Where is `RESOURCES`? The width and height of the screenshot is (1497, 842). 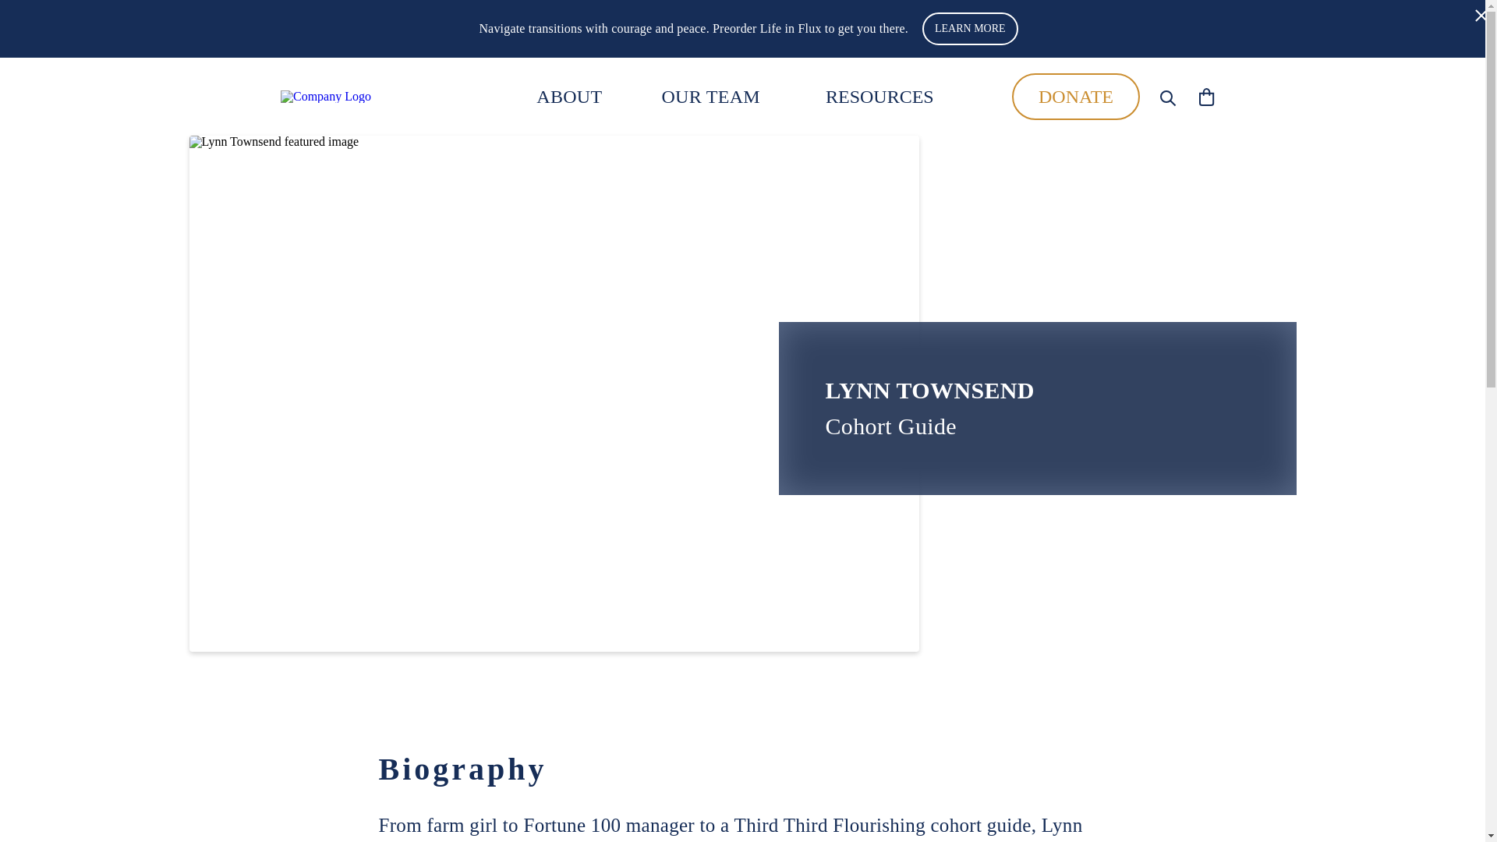 RESOURCES is located at coordinates (879, 96).